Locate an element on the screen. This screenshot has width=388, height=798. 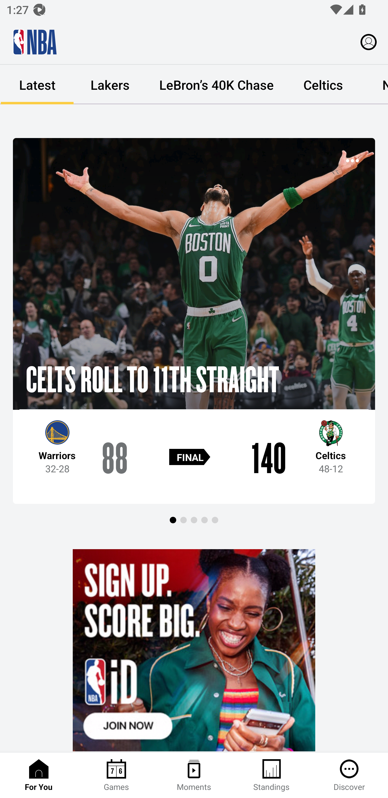
Celtics is located at coordinates (323, 85).